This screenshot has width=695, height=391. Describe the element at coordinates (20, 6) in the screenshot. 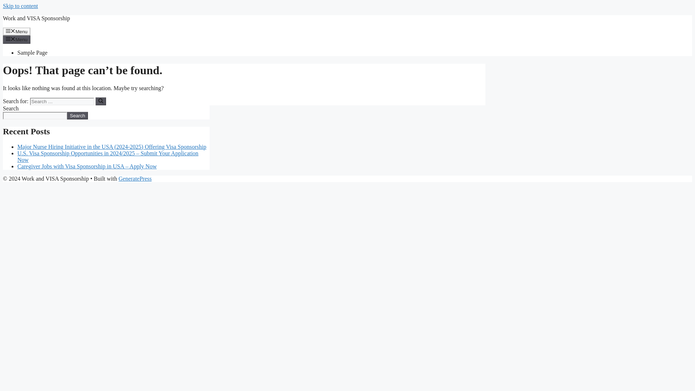

I see `Skip to content` at that location.